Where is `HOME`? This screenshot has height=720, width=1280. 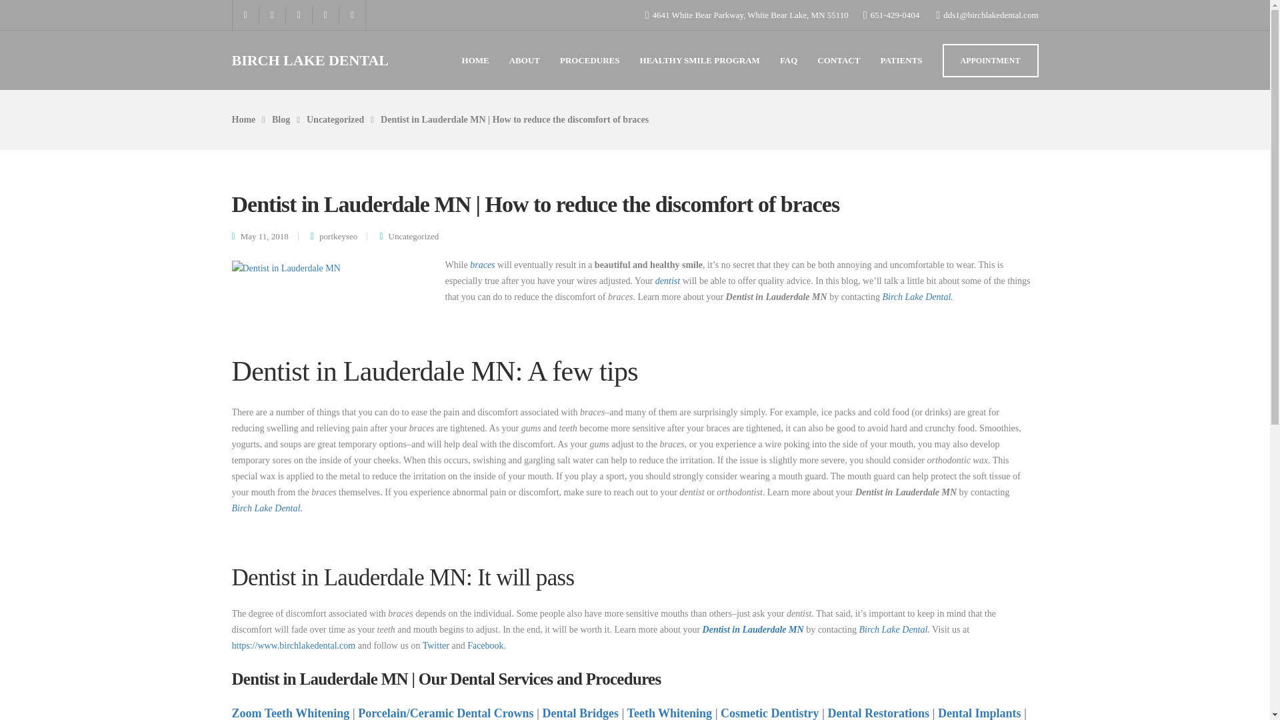
HOME is located at coordinates (475, 59).